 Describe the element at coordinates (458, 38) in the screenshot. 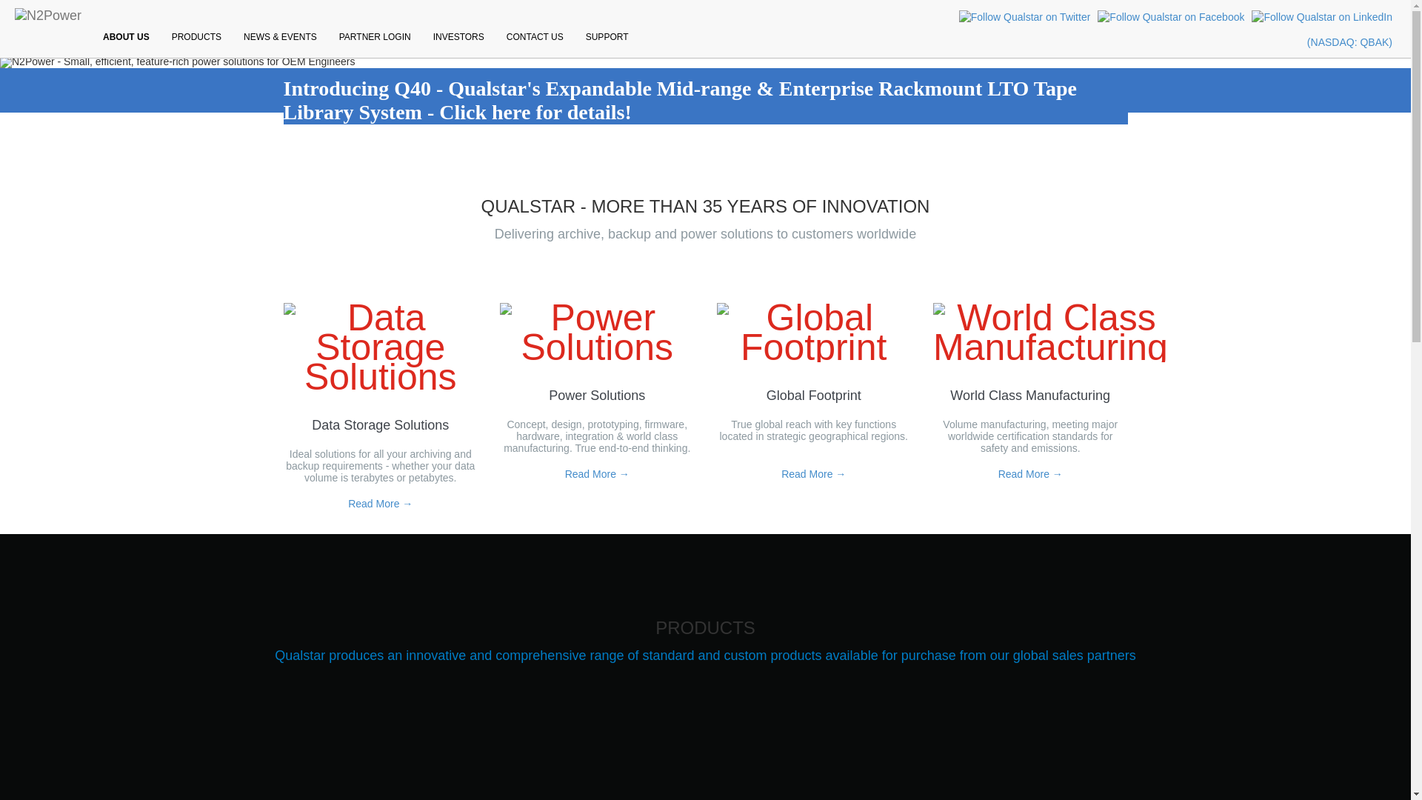

I see `INVESTORS` at that location.